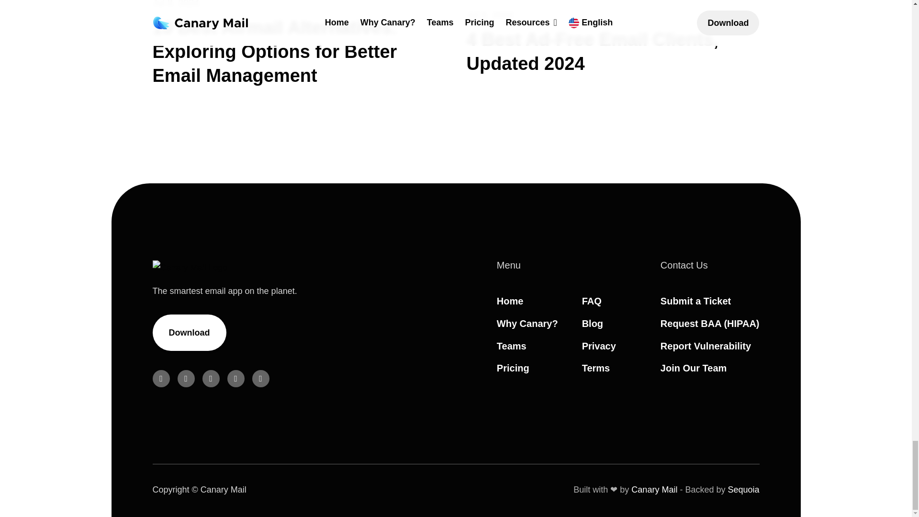  I want to click on Terms, so click(595, 368).